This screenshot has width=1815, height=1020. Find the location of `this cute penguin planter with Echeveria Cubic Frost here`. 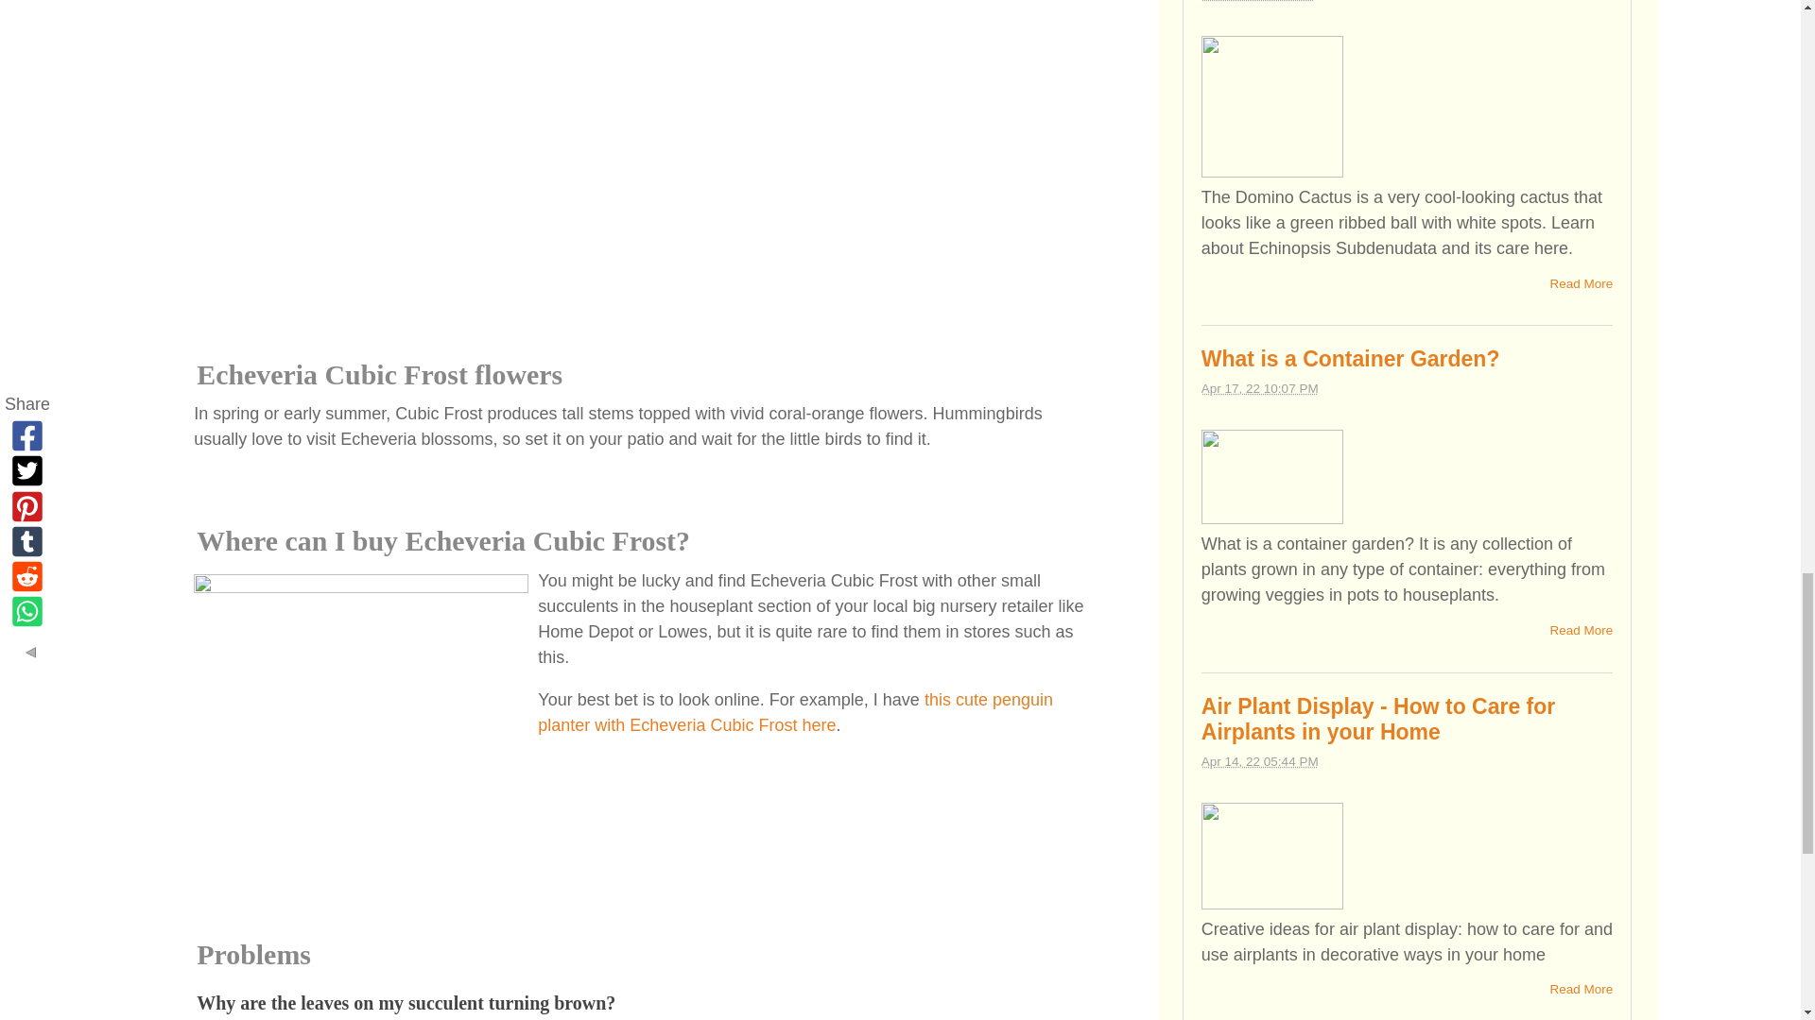

this cute penguin planter with Echeveria Cubic Frost here is located at coordinates (794, 712).